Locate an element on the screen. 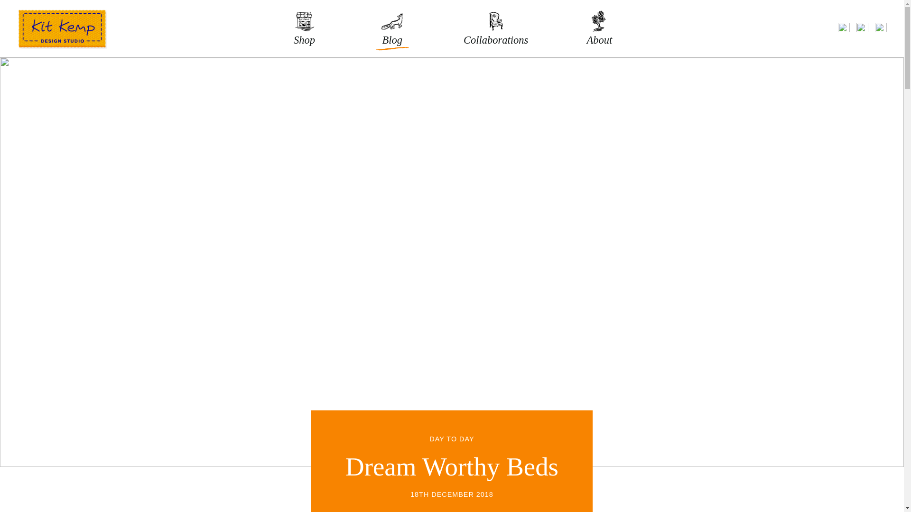 Image resolution: width=911 pixels, height=512 pixels. Account is located at coordinates (862, 28).